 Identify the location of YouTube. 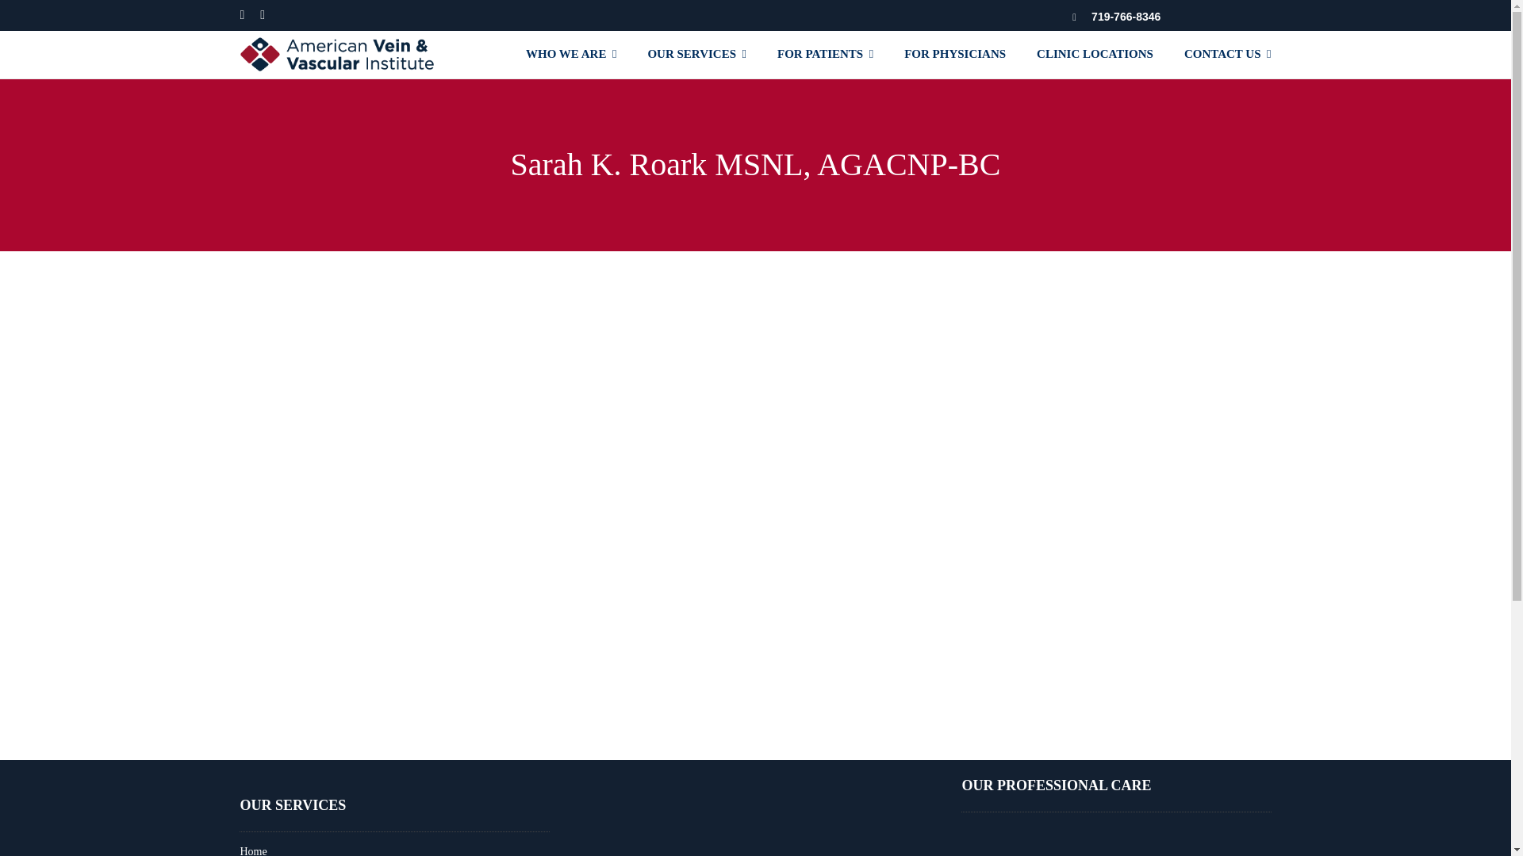
(263, 14).